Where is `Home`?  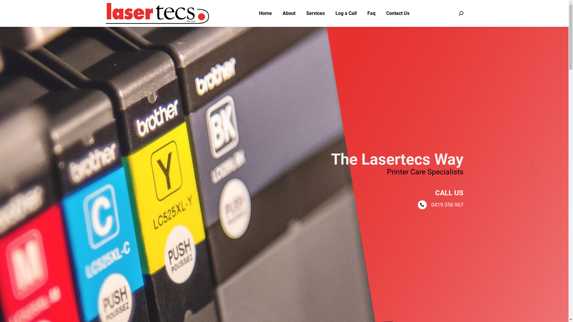
Home is located at coordinates (266, 13).